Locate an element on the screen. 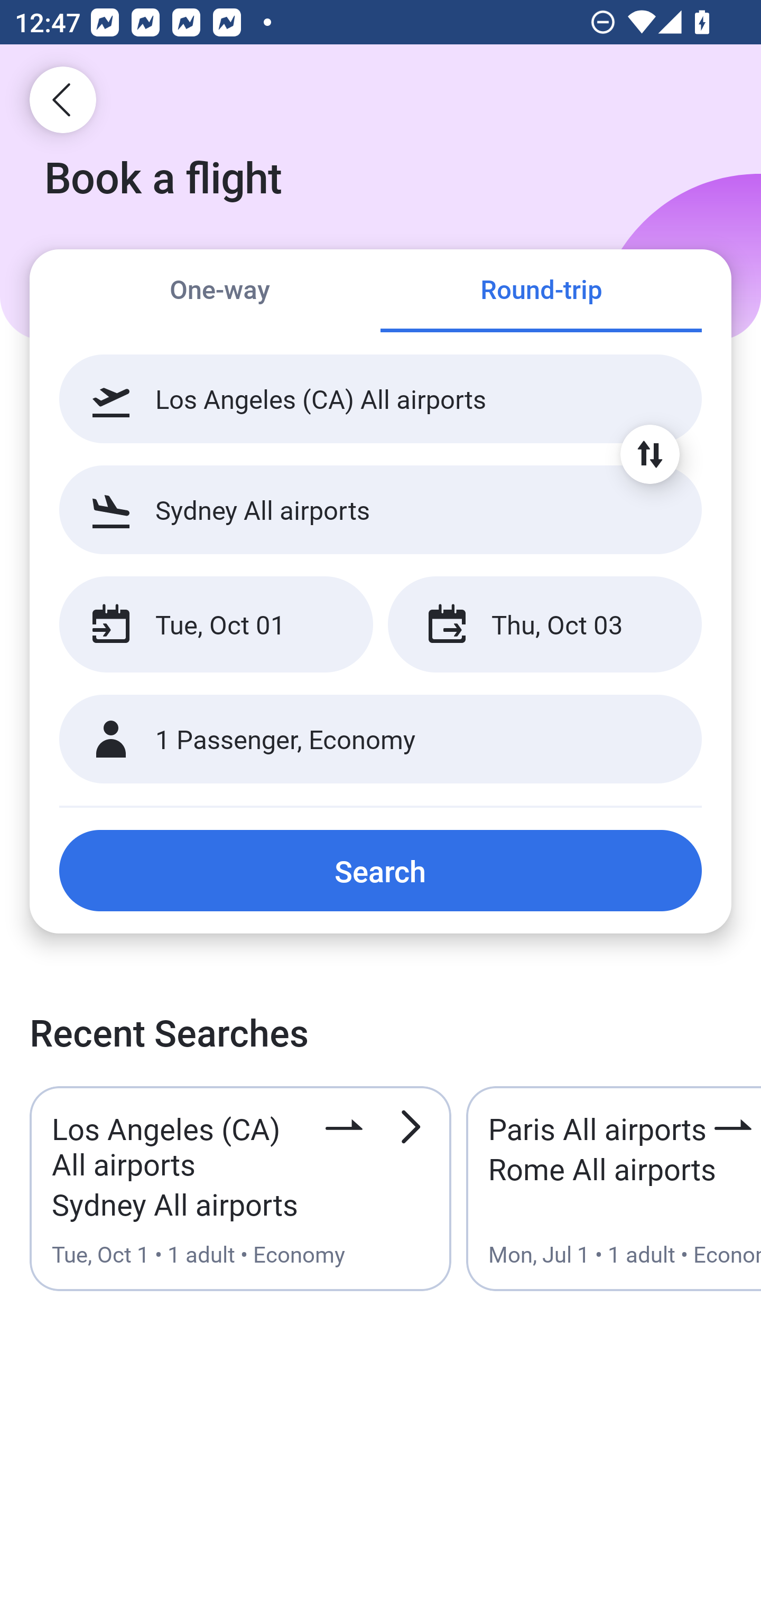 The height and width of the screenshot is (1606, 761). Thu, Oct 03 is located at coordinates (544, 624).